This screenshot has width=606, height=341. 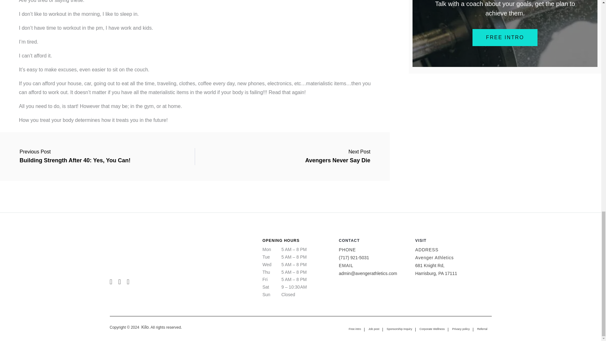 I want to click on FREE INTRO, so click(x=505, y=37).